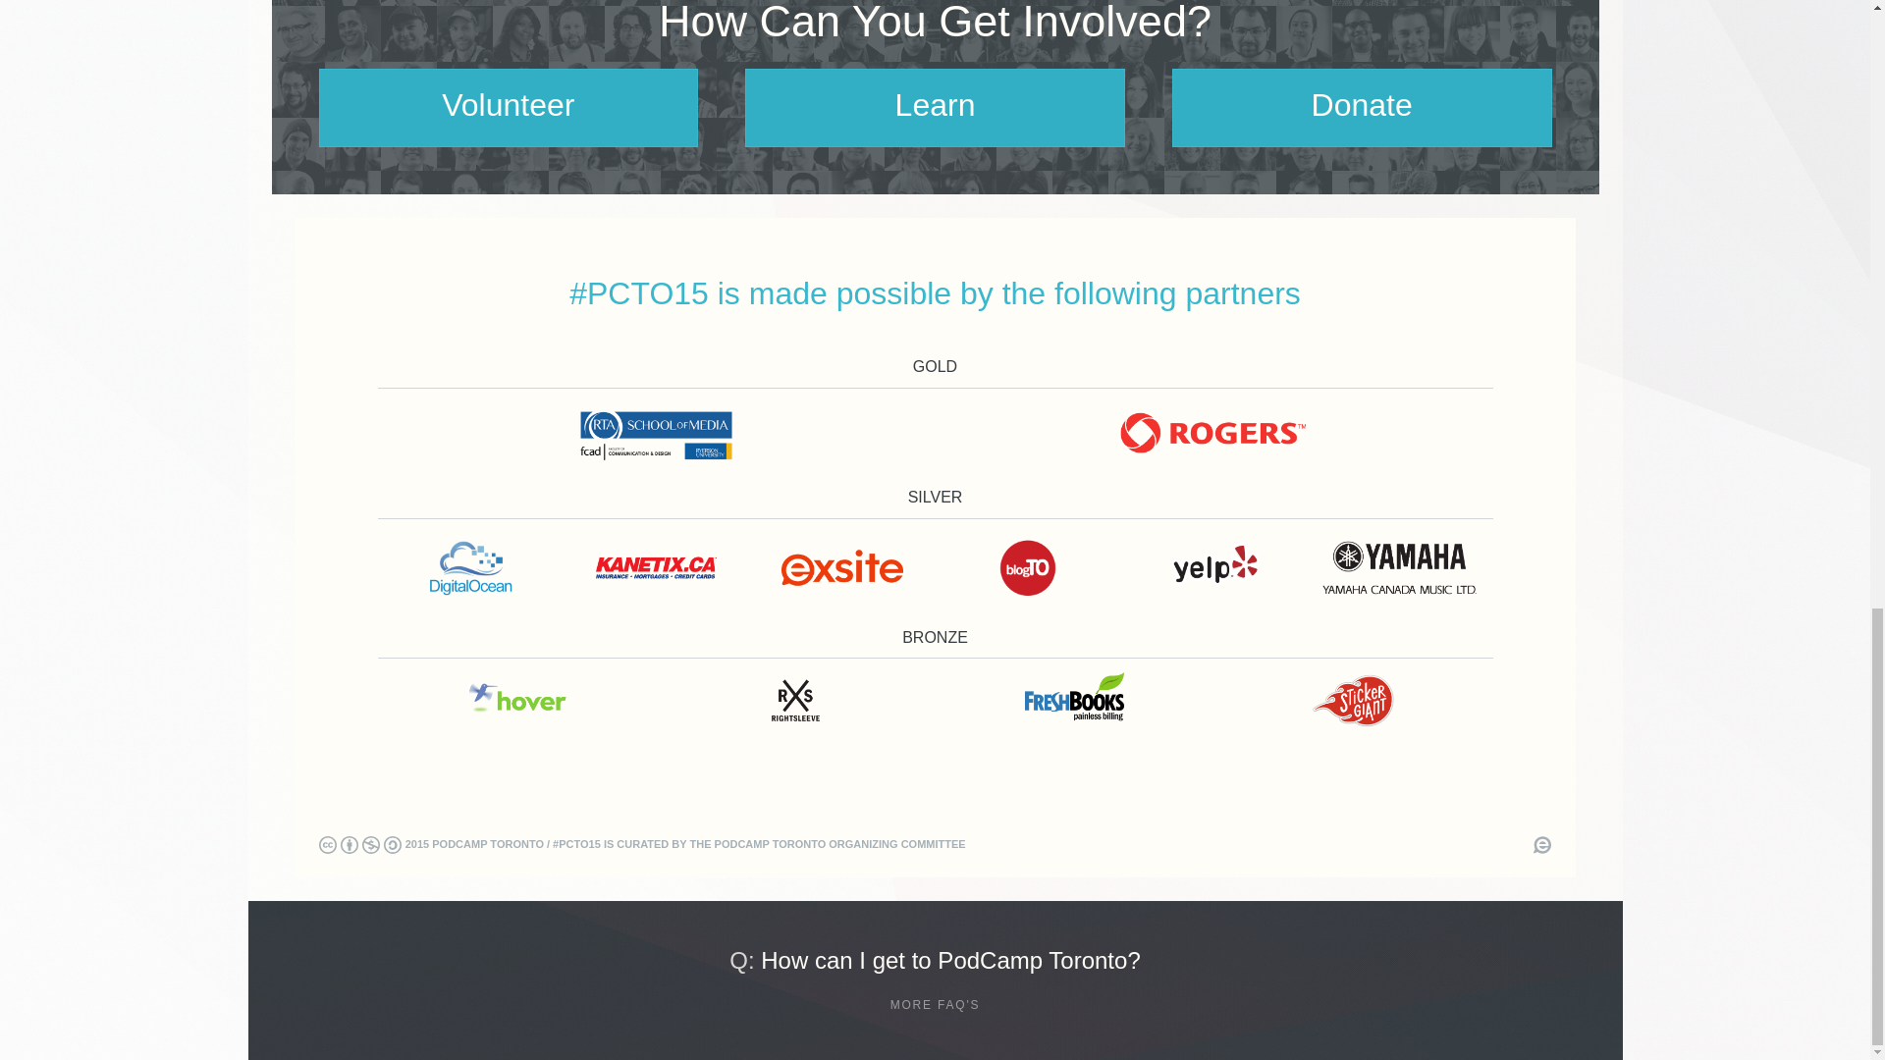 The width and height of the screenshot is (1885, 1060). I want to click on Ryerson, so click(656, 433).